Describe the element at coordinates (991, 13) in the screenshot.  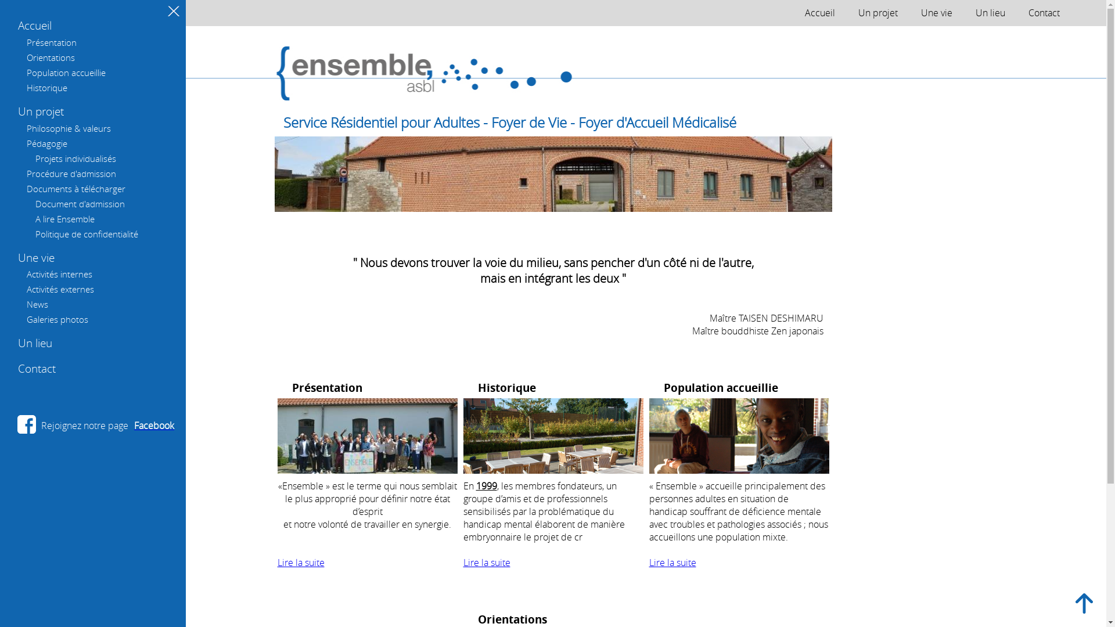
I see `Un lieu` at that location.